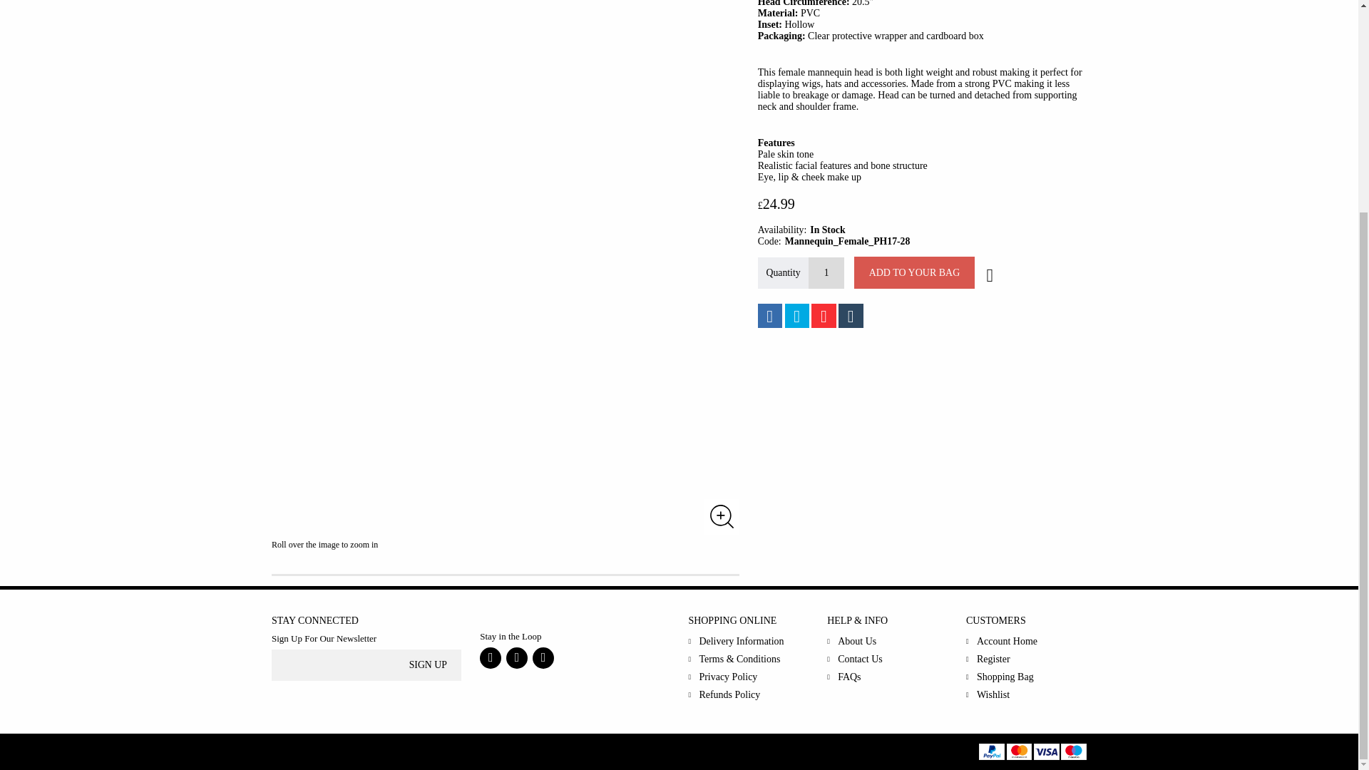  What do you see at coordinates (826, 272) in the screenshot?
I see `1` at bounding box center [826, 272].